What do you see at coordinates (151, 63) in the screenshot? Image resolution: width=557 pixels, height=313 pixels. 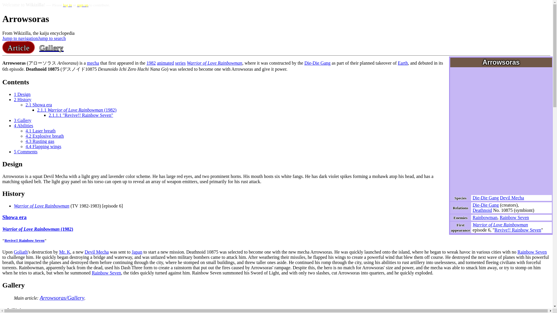 I see `1982` at bounding box center [151, 63].